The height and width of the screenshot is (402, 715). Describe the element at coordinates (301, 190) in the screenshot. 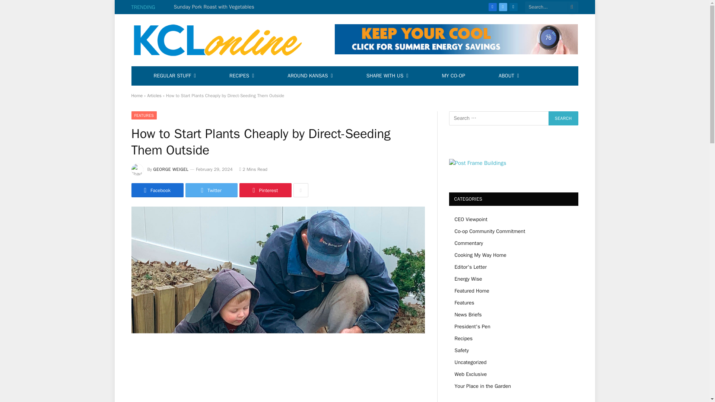

I see `Show More Social Sharing` at that location.